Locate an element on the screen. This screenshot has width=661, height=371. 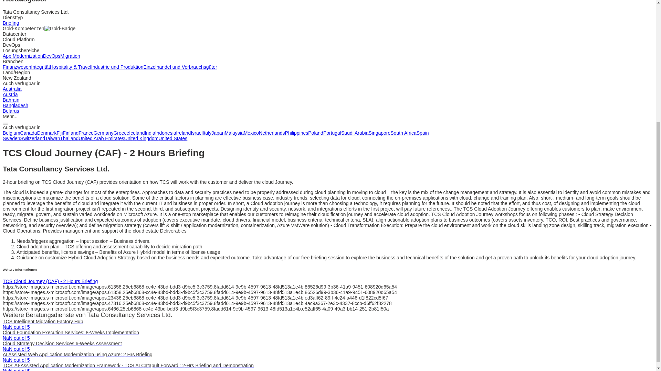
Bangladesh is located at coordinates (15, 105).